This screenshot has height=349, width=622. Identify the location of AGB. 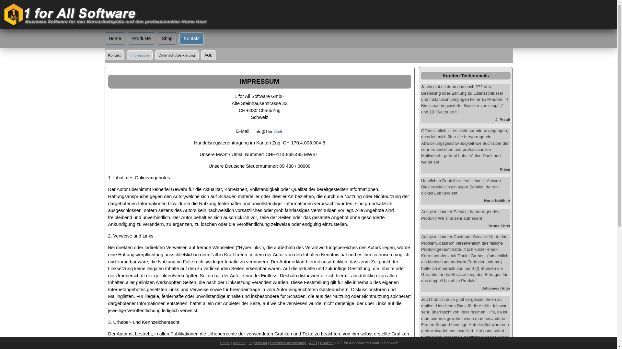
(313, 343).